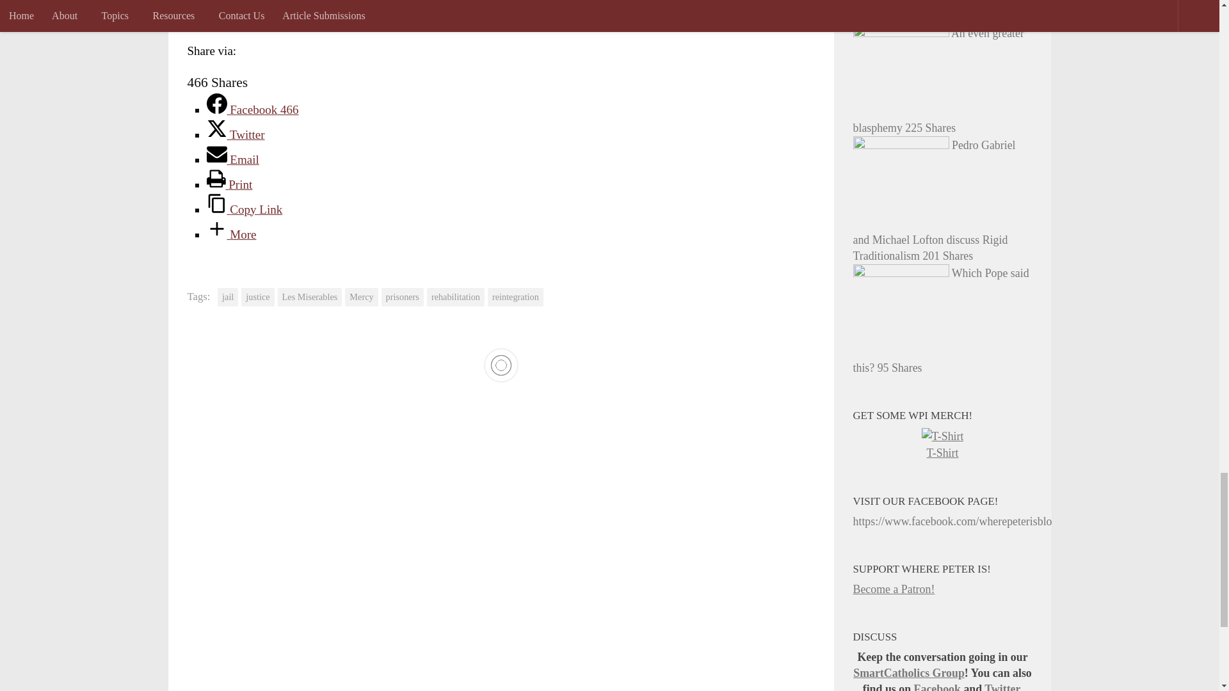 Image resolution: width=1229 pixels, height=691 pixels. Describe the element at coordinates (248, 10) in the screenshot. I see `Click to email a link to a friend` at that location.